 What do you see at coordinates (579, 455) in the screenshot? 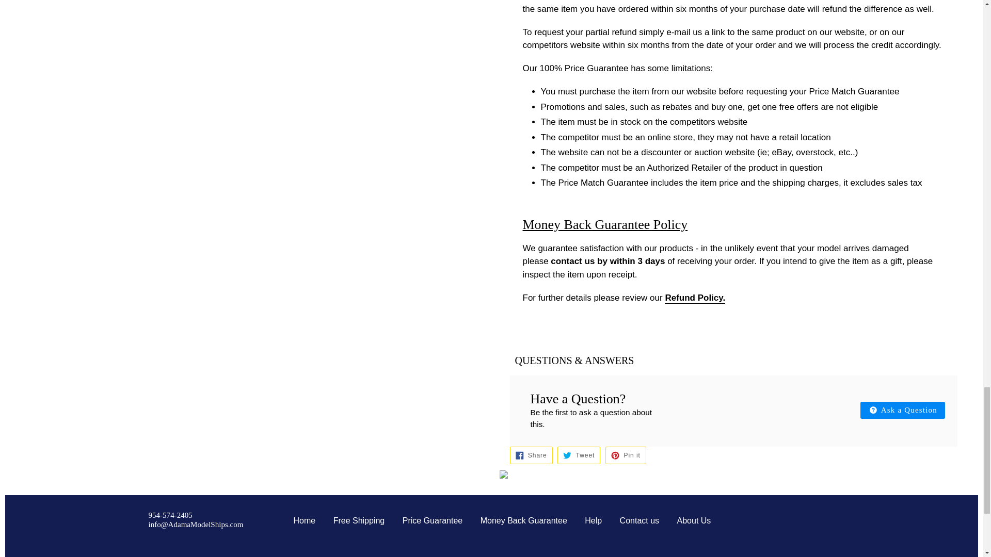
I see `Tweet on Twitter` at bounding box center [579, 455].